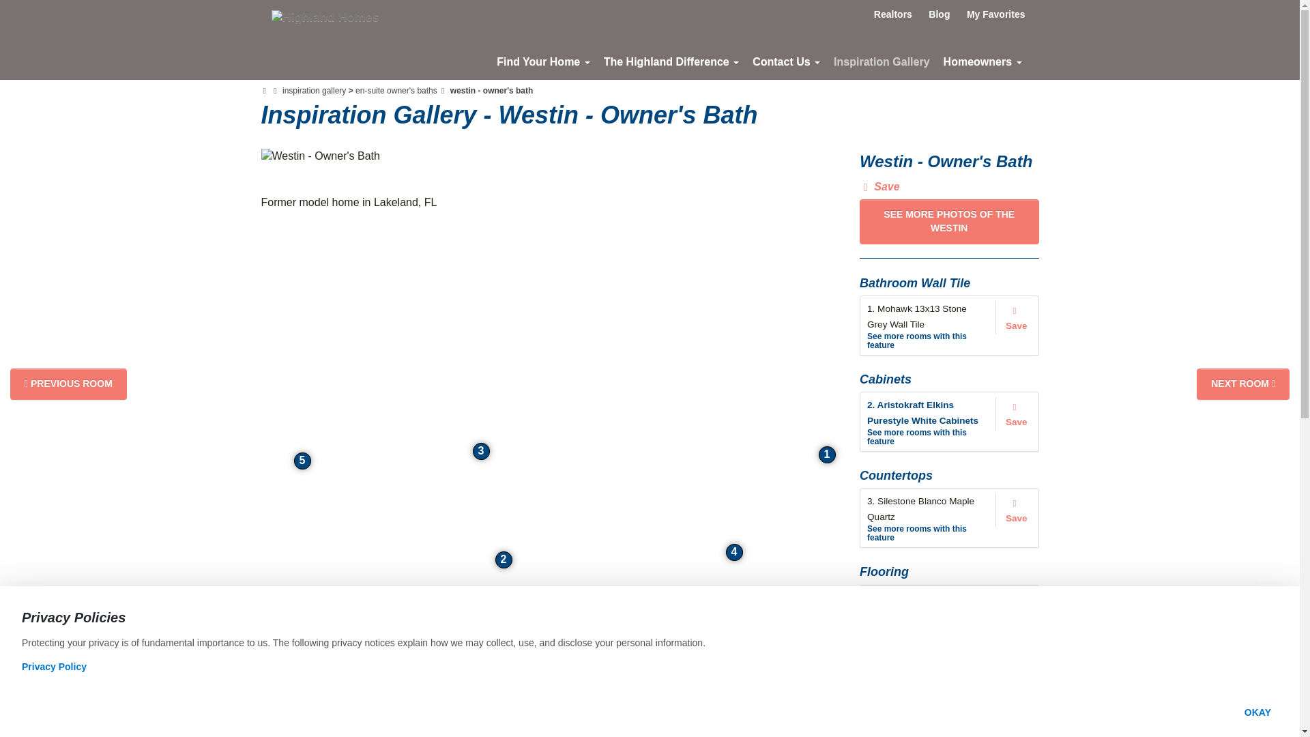 This screenshot has width=1310, height=737. What do you see at coordinates (1017, 318) in the screenshot?
I see `Save` at bounding box center [1017, 318].